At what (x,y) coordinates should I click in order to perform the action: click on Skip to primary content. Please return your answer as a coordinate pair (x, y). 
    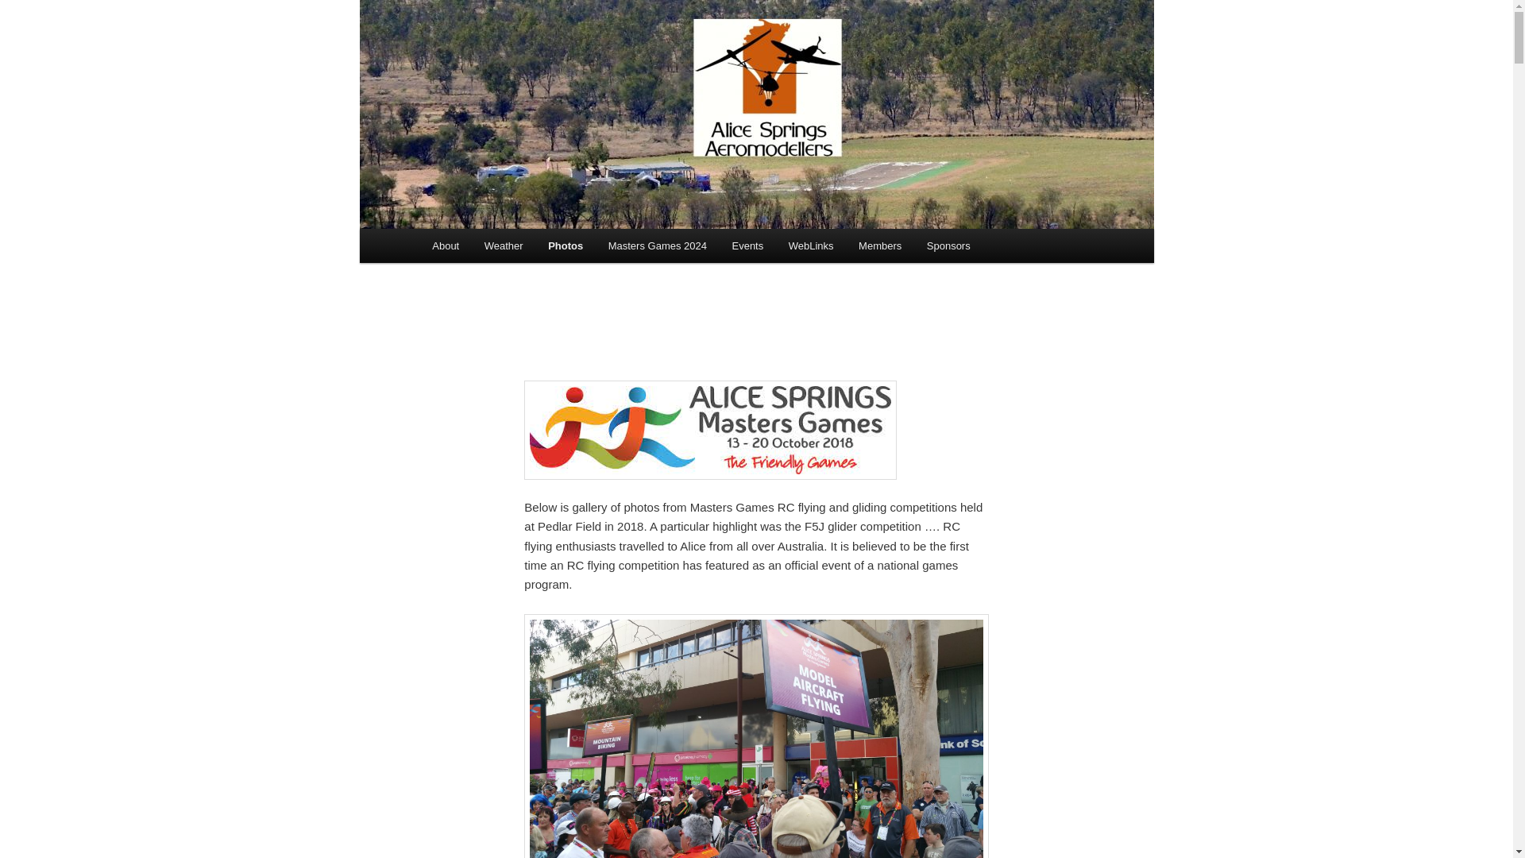
    Looking at the image, I should click on (0, 0).